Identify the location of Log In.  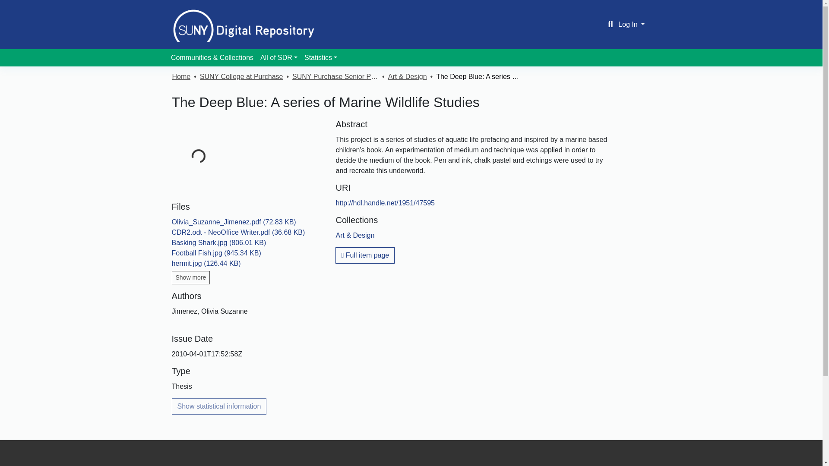
(631, 24).